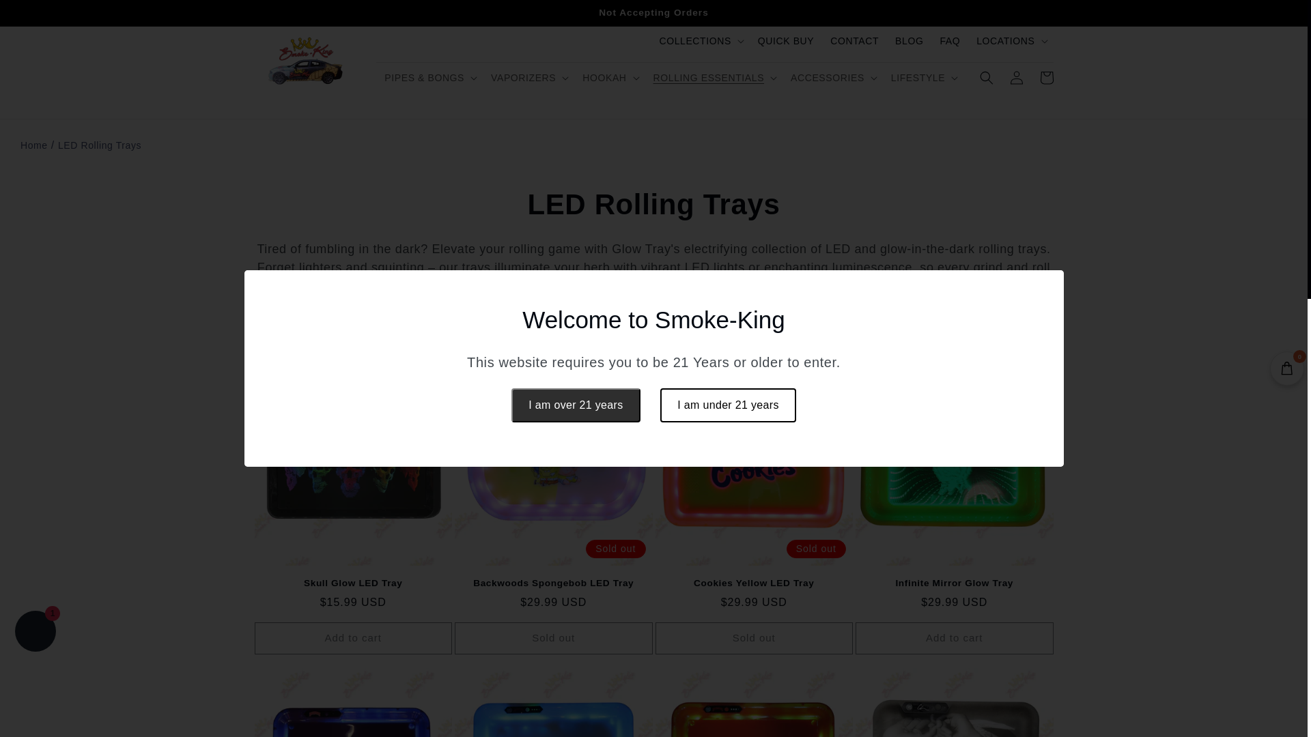 This screenshot has width=1311, height=737. What do you see at coordinates (36, 633) in the screenshot?
I see `Shopify online store chat` at bounding box center [36, 633].